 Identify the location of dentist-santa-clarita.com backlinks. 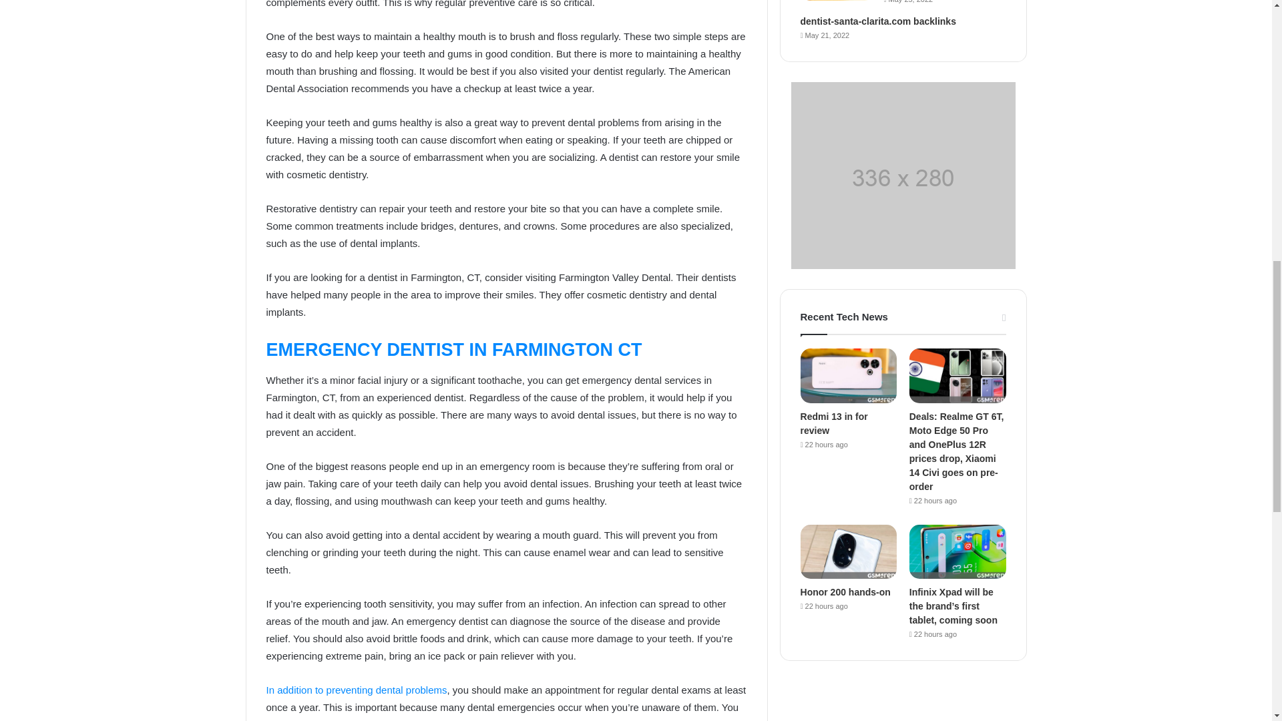
(878, 21).